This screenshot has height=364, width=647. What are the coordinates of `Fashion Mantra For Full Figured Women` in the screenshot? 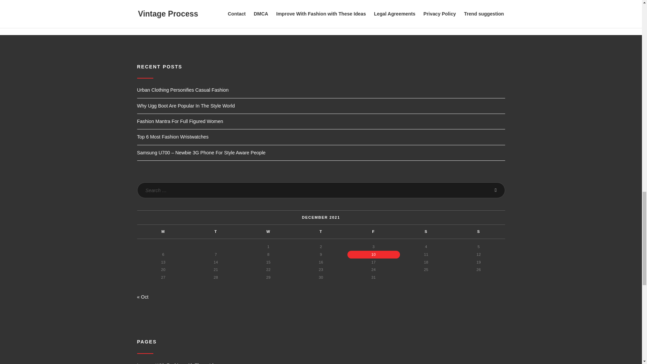 It's located at (180, 121).